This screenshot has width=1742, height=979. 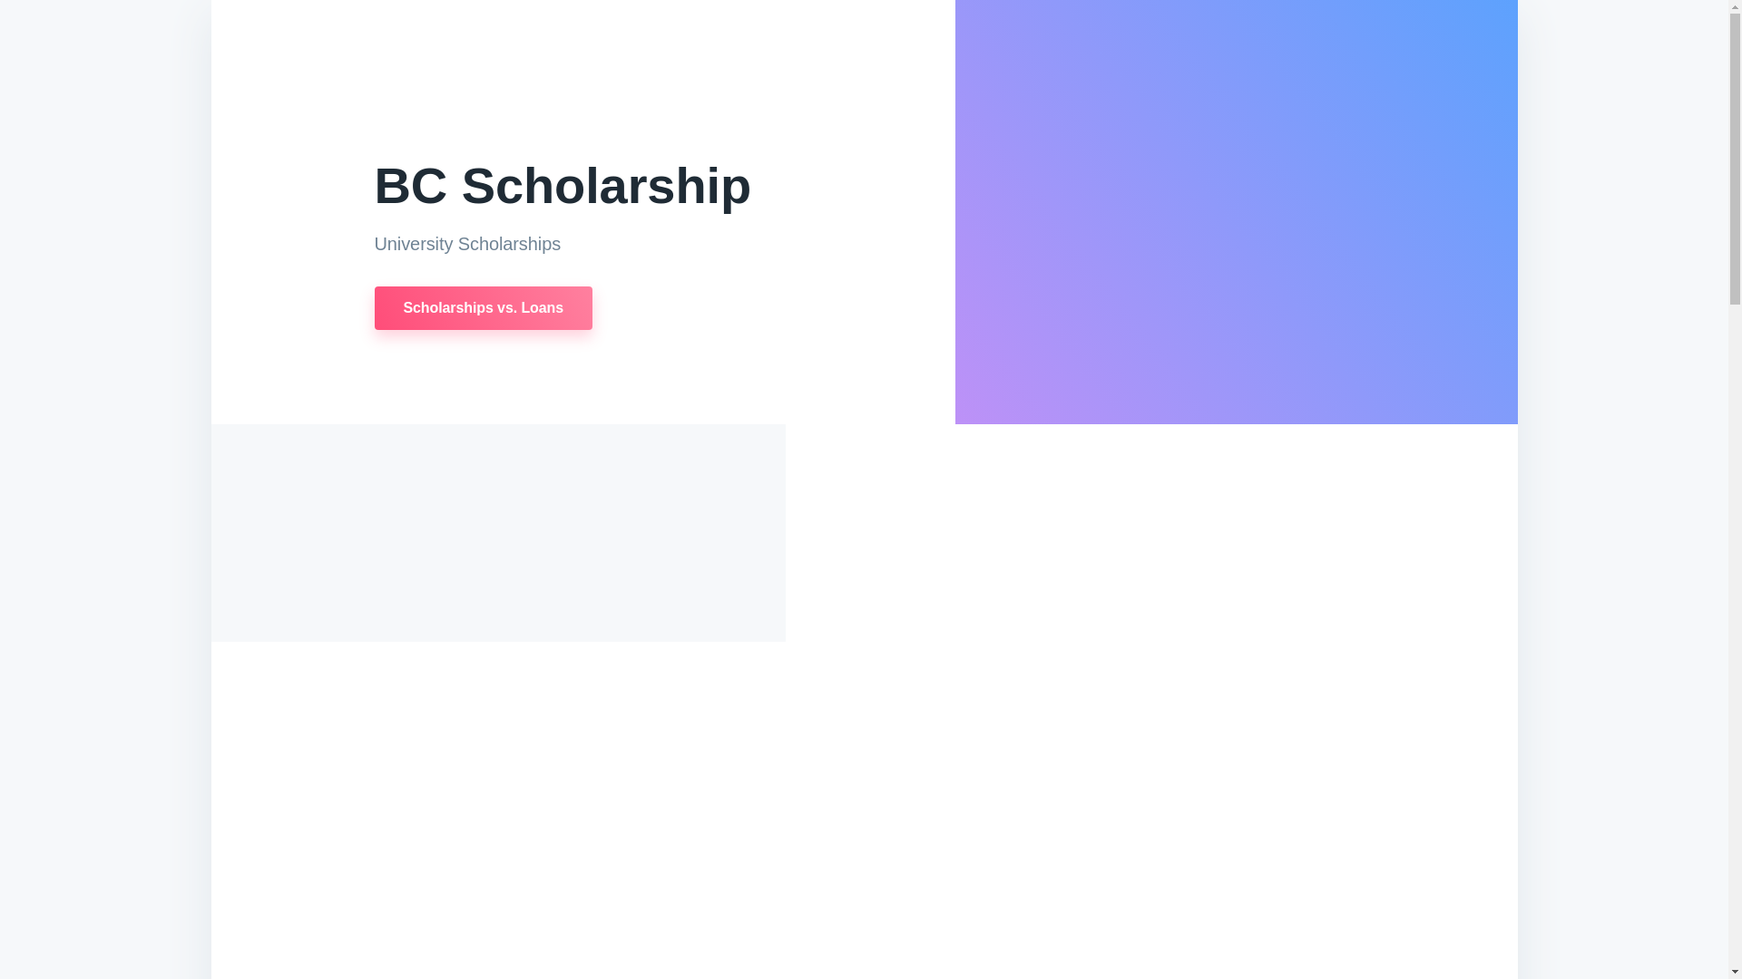 I want to click on Scholarships vs. Loans, so click(x=483, y=308).